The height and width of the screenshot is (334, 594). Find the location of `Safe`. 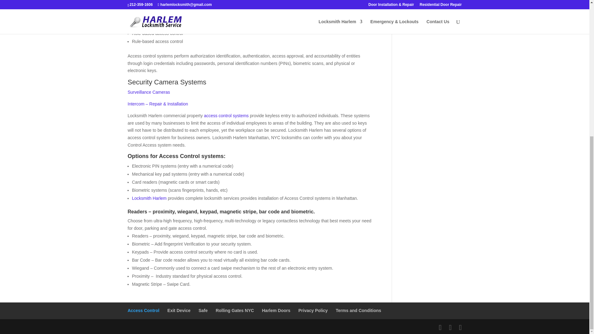

Safe is located at coordinates (203, 310).